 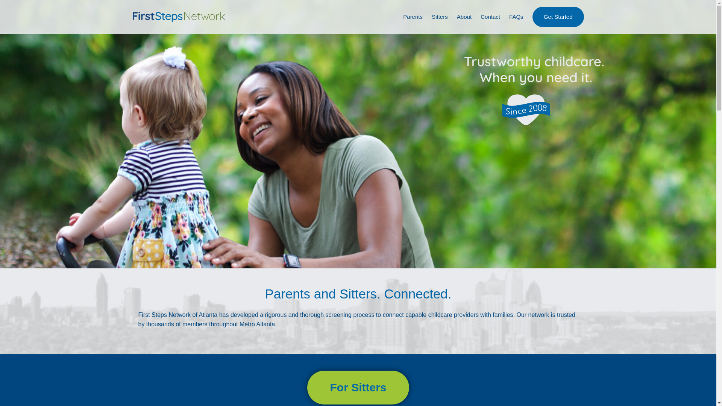 What do you see at coordinates (440, 17) in the screenshot?
I see `Sitters` at bounding box center [440, 17].